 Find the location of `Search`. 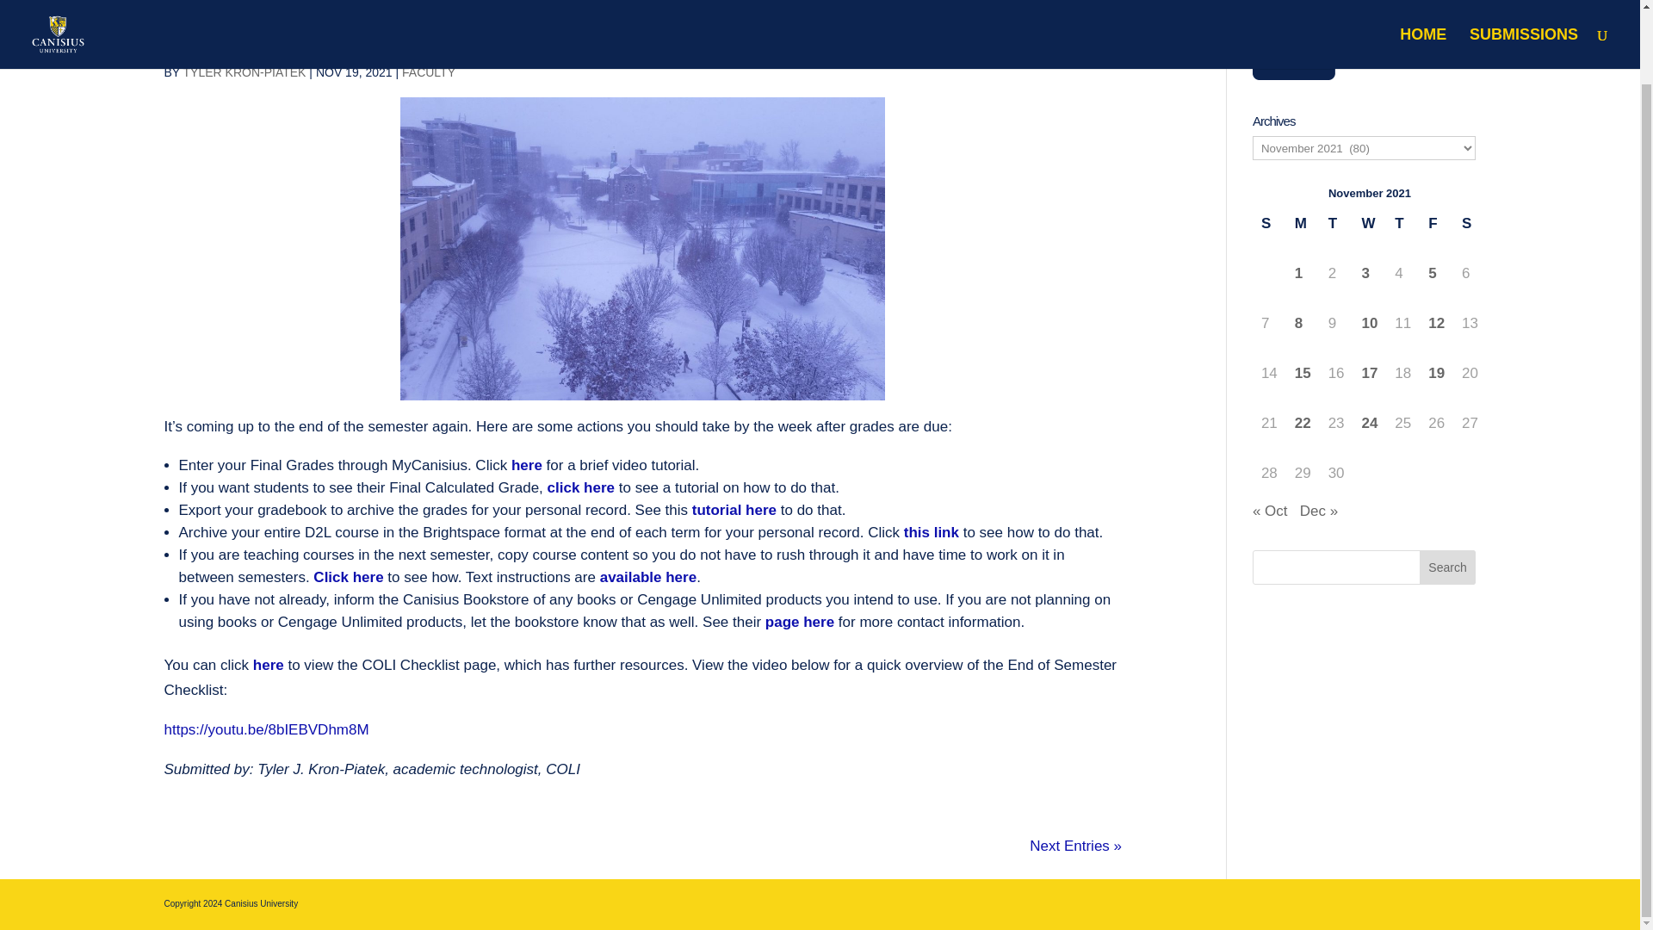

Search is located at coordinates (1448, 567).